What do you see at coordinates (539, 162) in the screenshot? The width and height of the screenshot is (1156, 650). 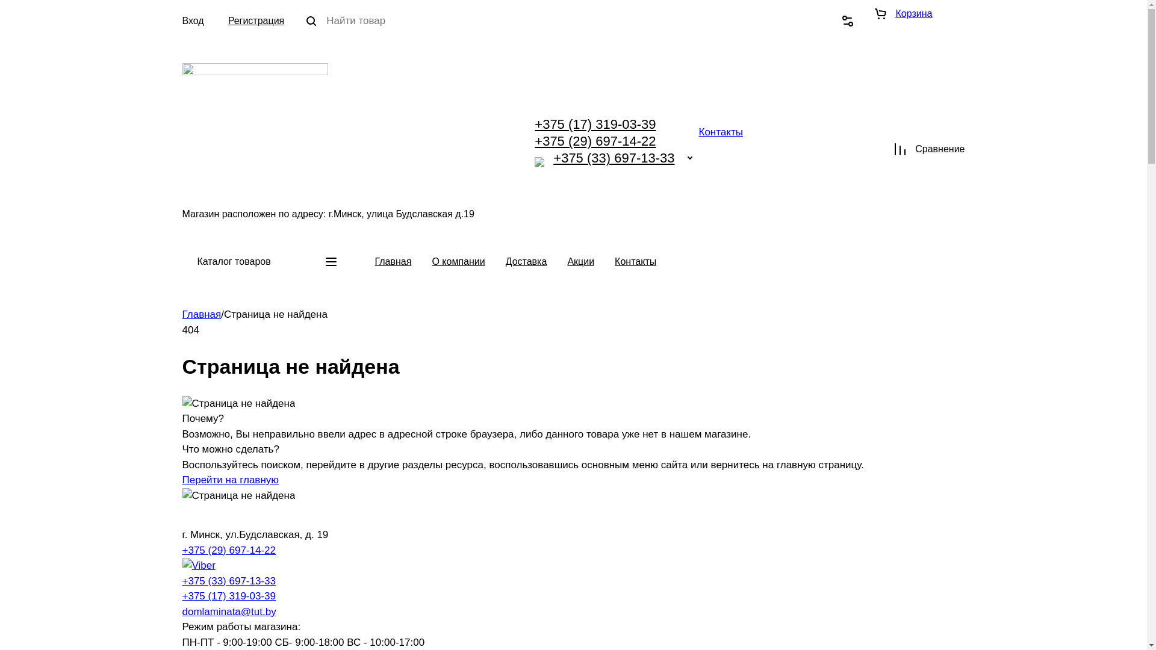 I see `Viber` at bounding box center [539, 162].